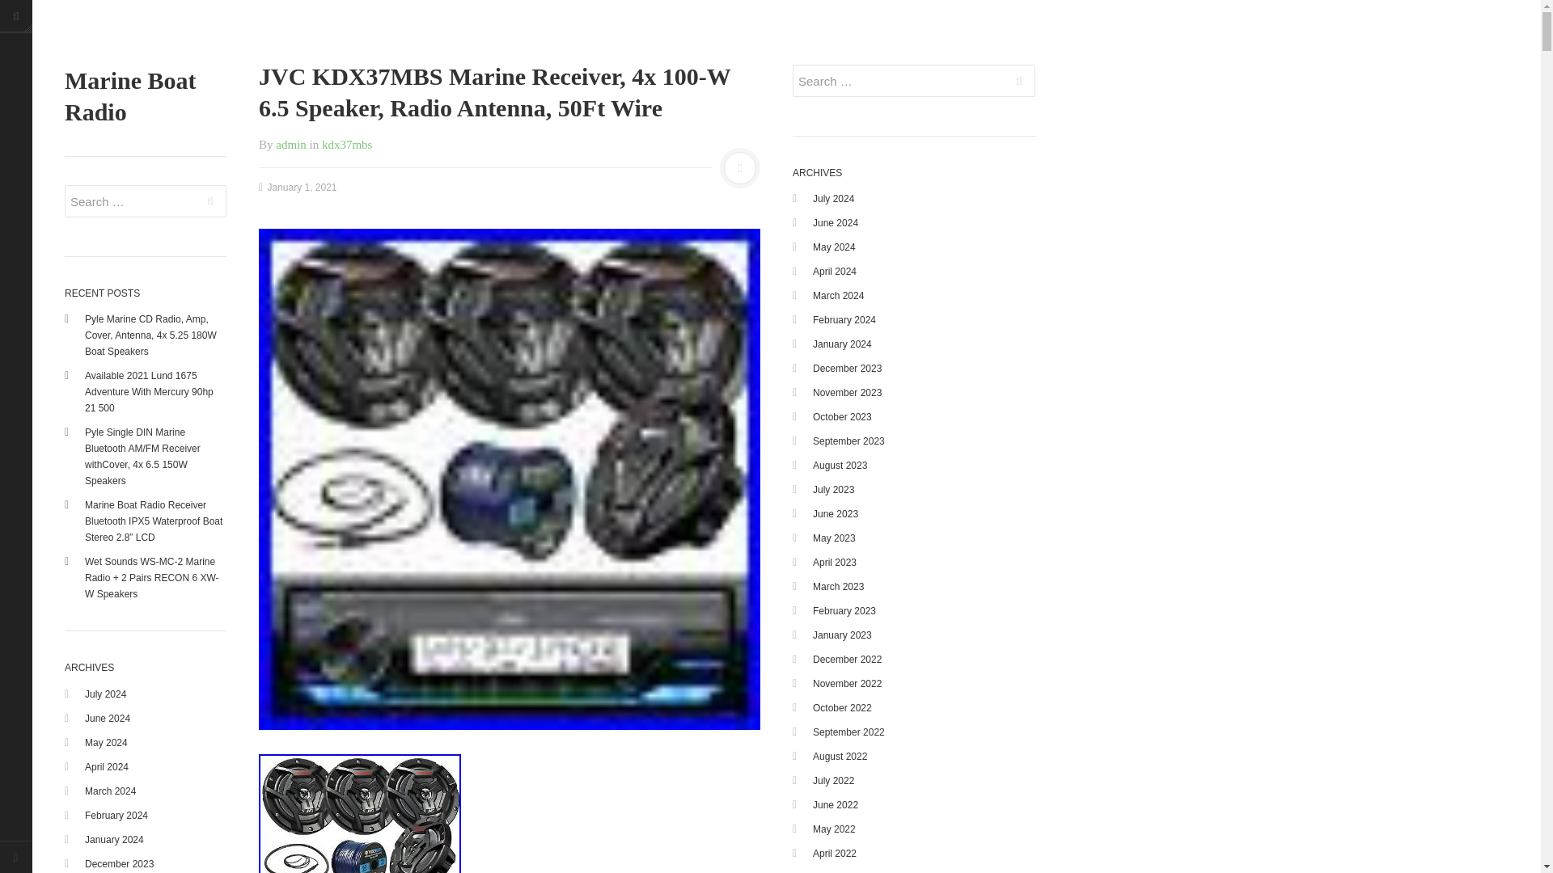 Image resolution: width=1553 pixels, height=873 pixels. Describe the element at coordinates (106, 742) in the screenshot. I see `May 2024` at that location.